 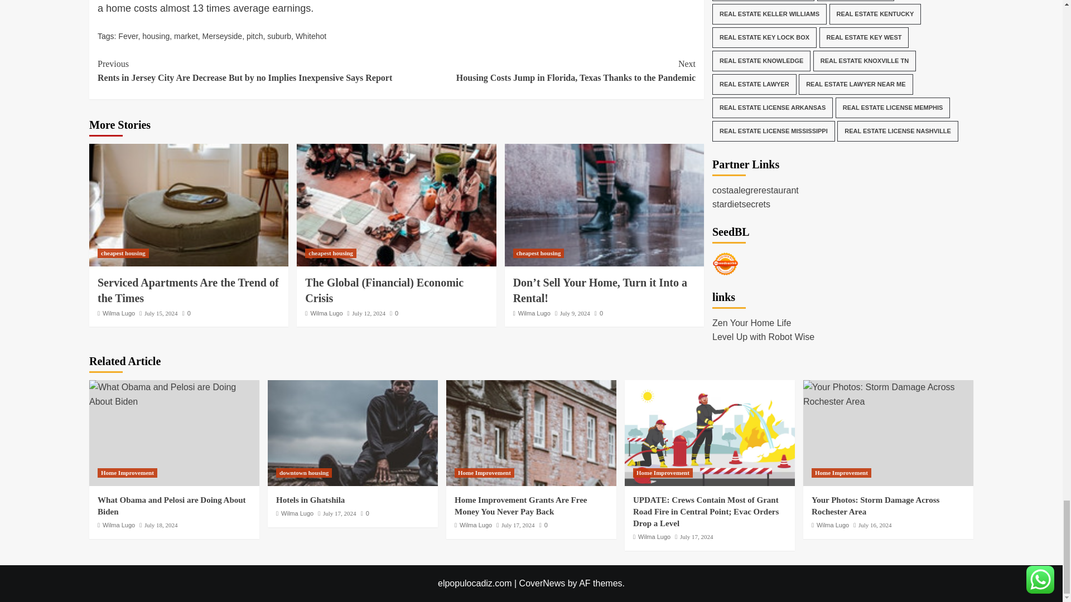 What do you see at coordinates (174, 394) in the screenshot?
I see `What Obama and Pelosi are Doing About Biden` at bounding box center [174, 394].